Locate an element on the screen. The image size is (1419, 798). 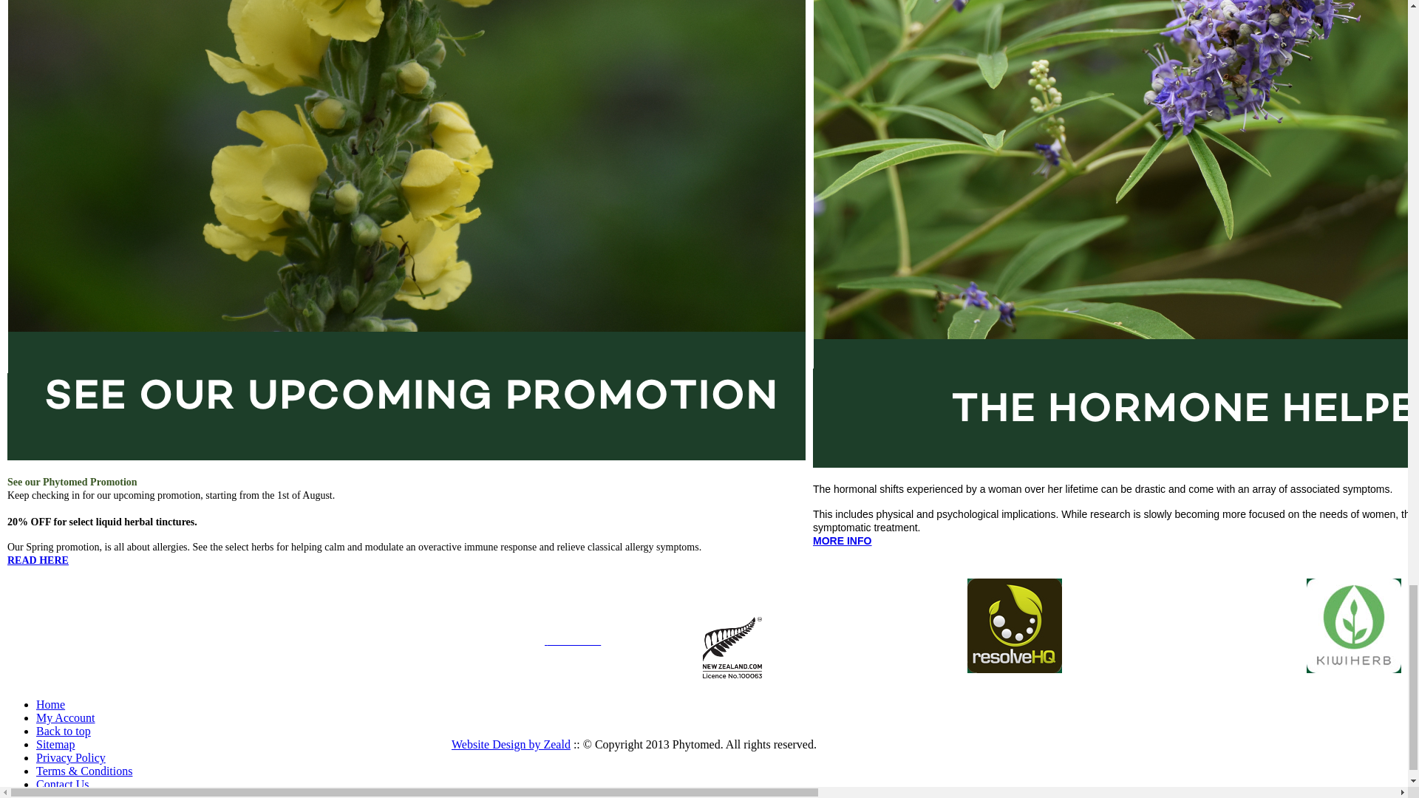
f1 is located at coordinates (1354, 626).